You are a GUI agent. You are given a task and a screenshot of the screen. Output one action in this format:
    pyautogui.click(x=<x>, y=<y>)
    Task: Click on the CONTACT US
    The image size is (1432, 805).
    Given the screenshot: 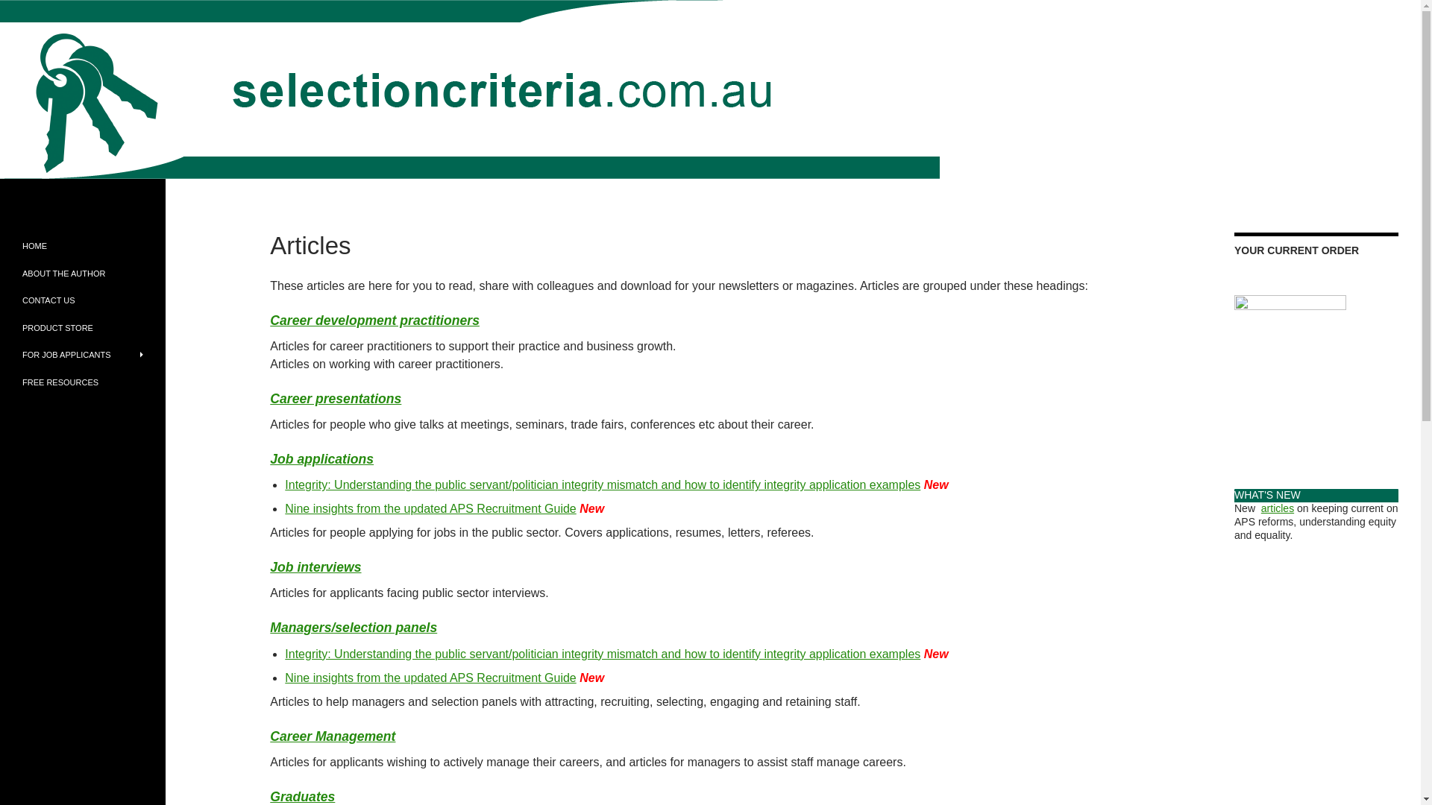 What is the action you would take?
    pyautogui.click(x=83, y=300)
    